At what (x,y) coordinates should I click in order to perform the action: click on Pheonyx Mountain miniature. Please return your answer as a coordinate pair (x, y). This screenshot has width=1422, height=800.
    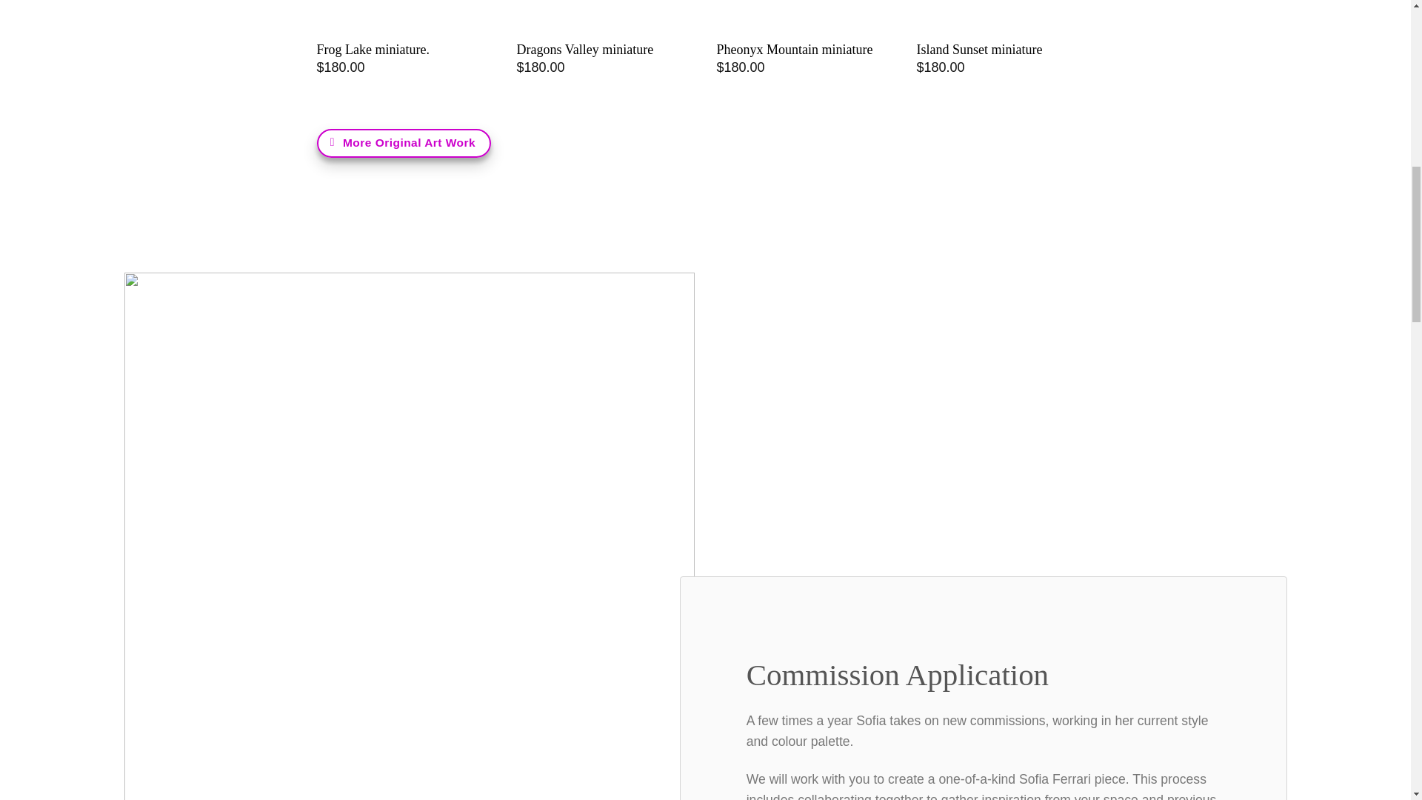
    Looking at the image, I should click on (794, 50).